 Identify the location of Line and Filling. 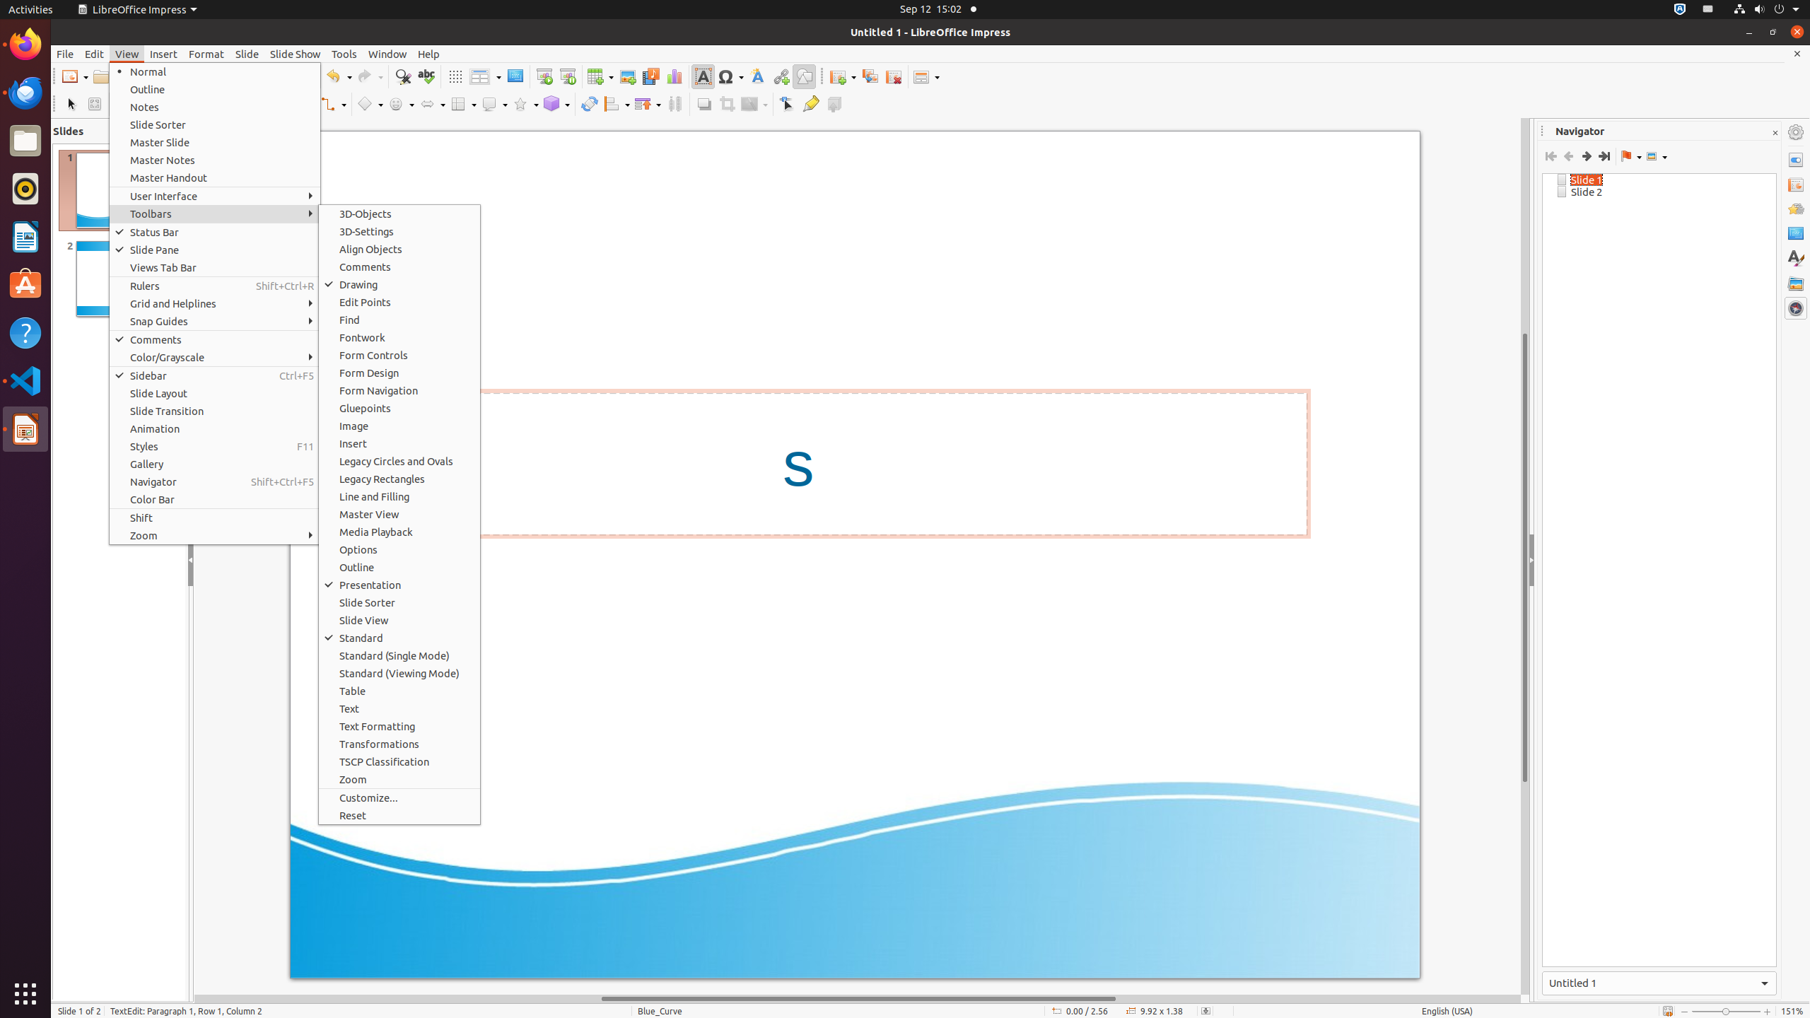
(399, 496).